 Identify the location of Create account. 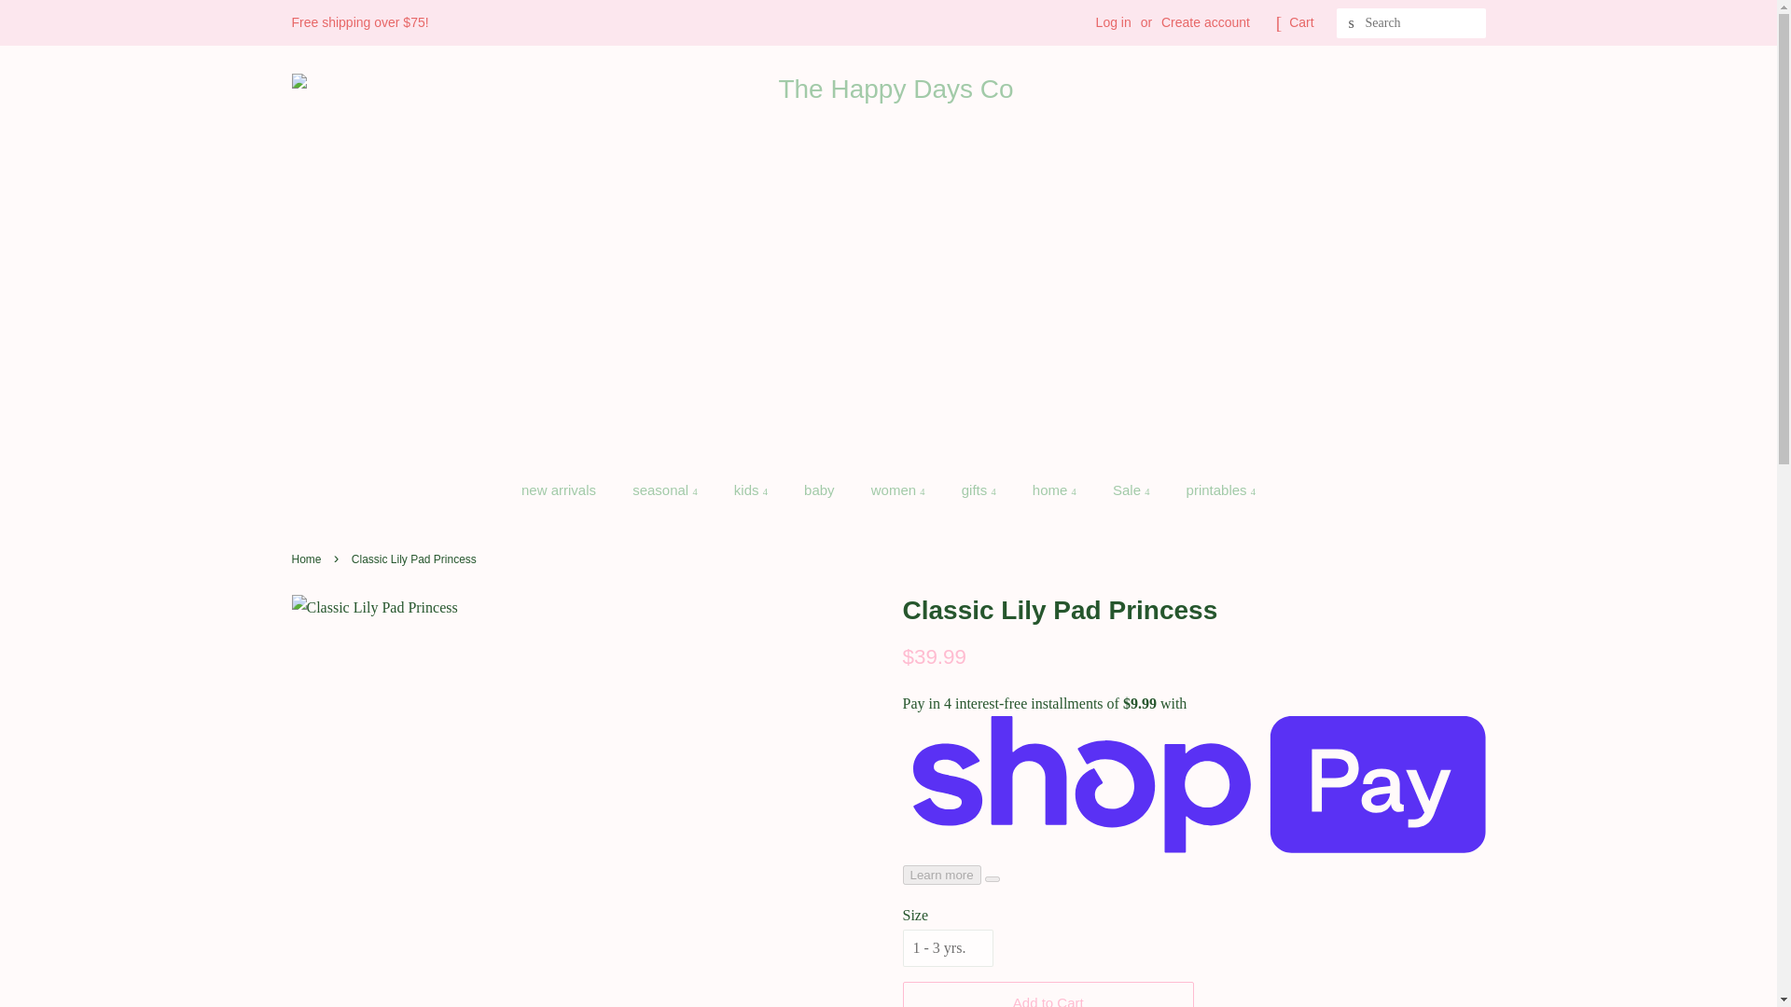
(1205, 22).